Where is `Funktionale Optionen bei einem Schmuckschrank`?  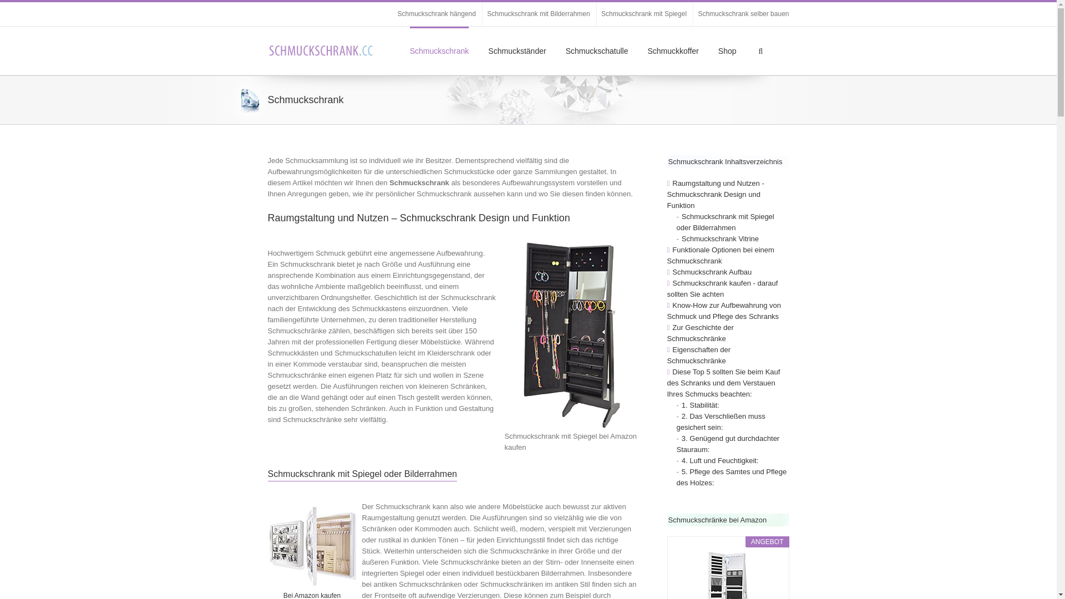
Funktionale Optionen bei einem Schmuckschrank is located at coordinates (720, 255).